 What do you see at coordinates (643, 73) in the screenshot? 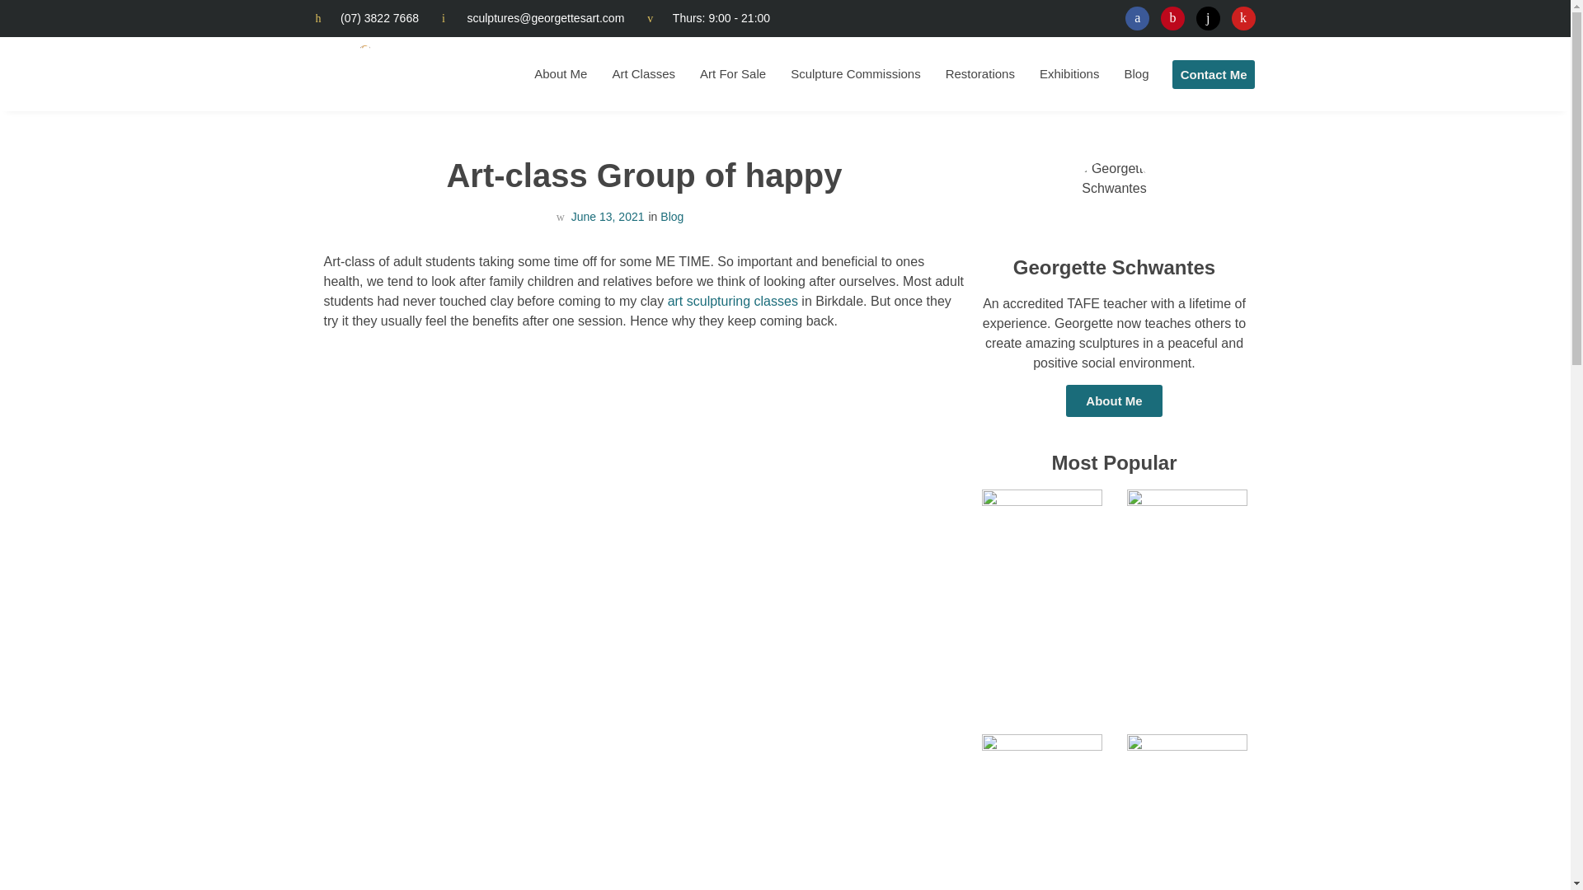
I see `Art Classes` at bounding box center [643, 73].